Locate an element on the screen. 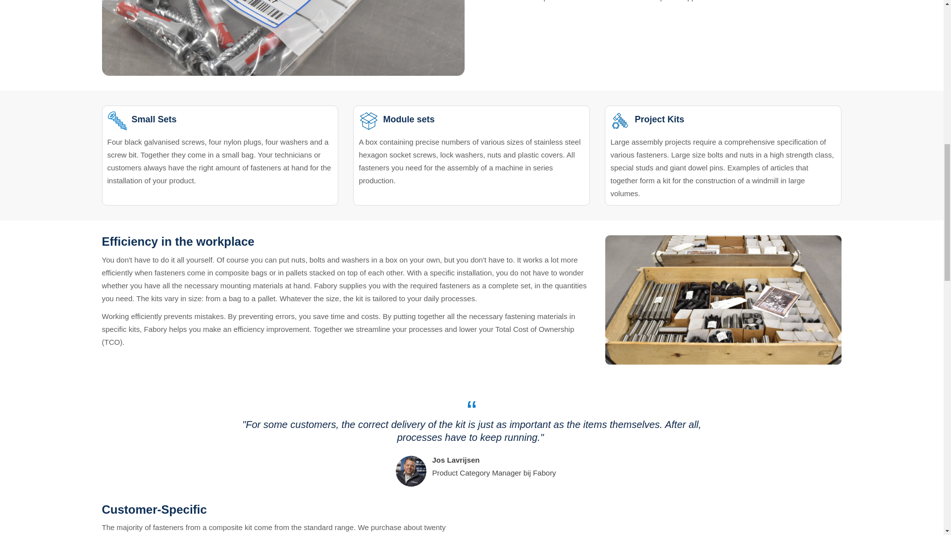 This screenshot has height=535, width=951. YouTube video player is located at coordinates (618, 519).